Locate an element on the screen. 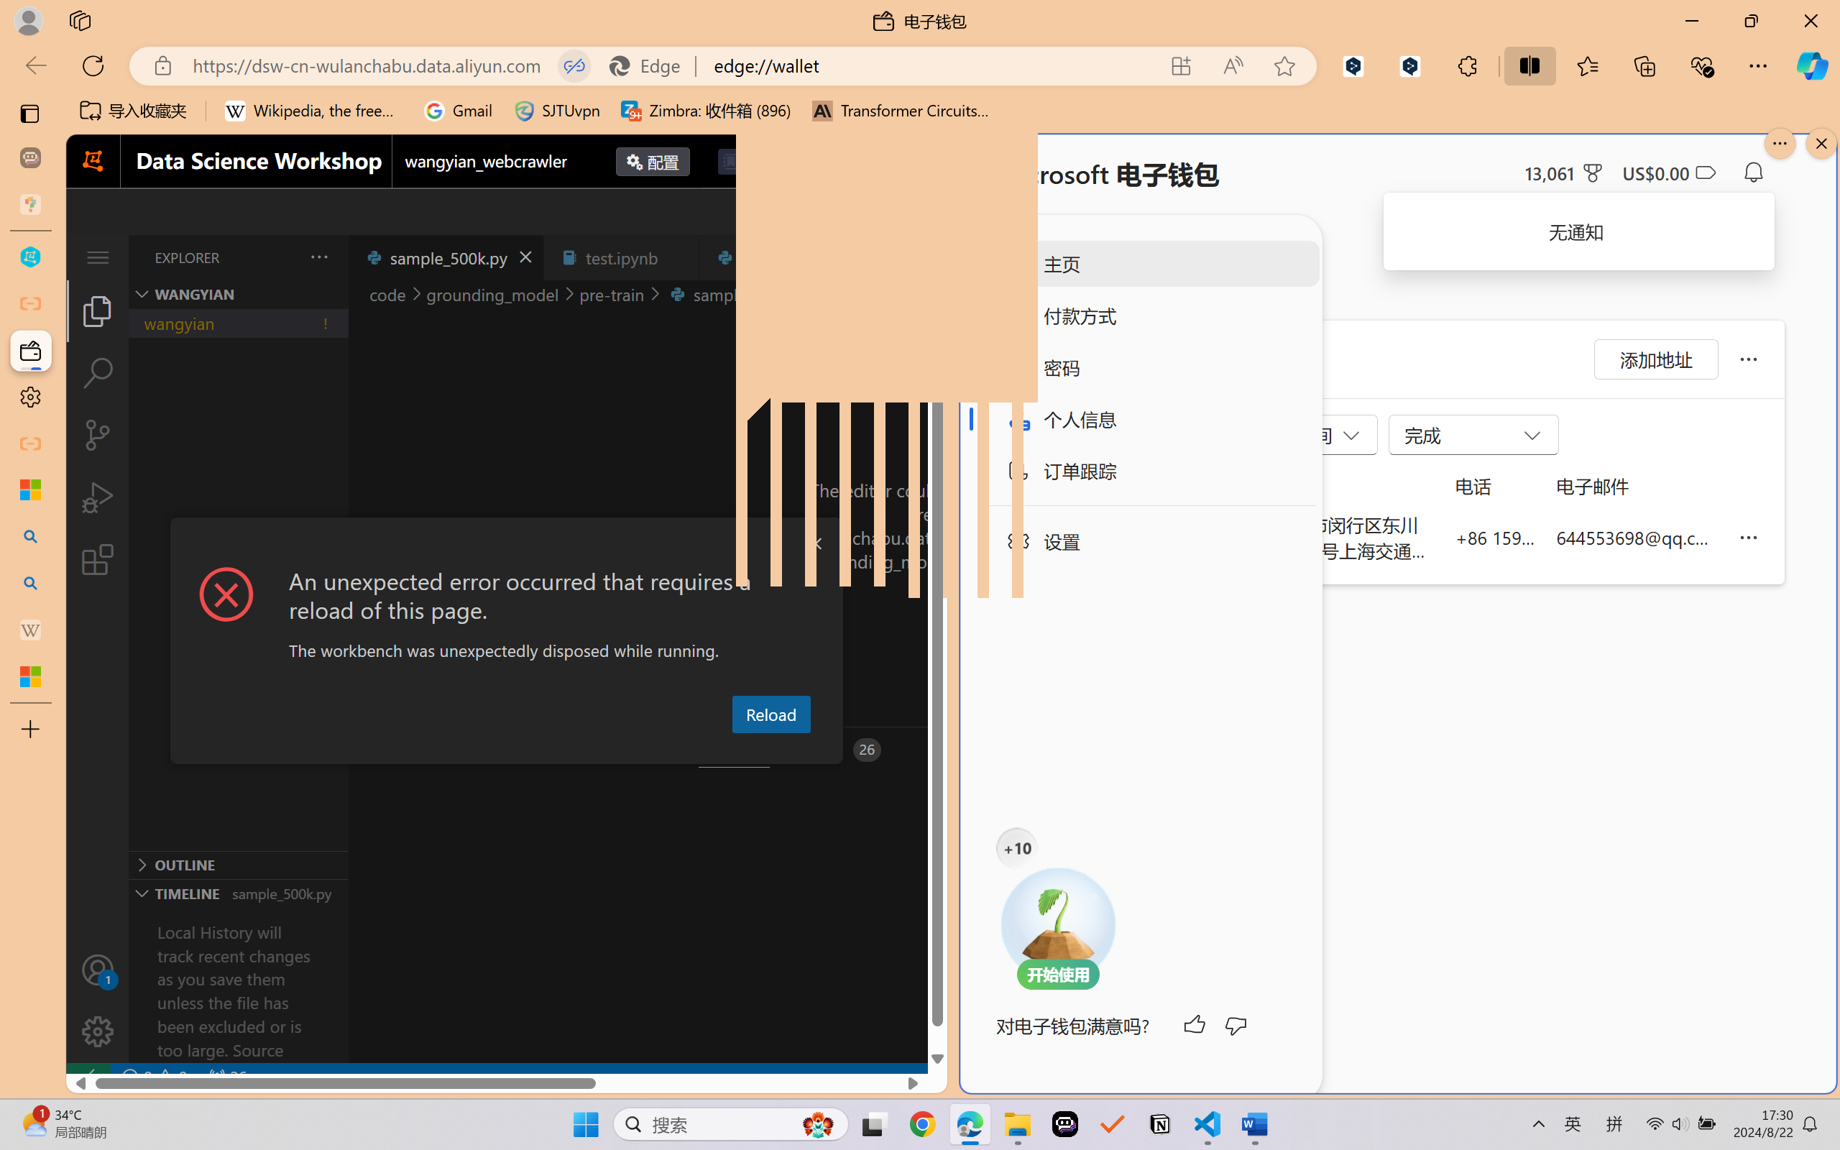 Image resolution: width=1840 pixels, height=1150 pixels. Notebook is located at coordinates (779, 161).